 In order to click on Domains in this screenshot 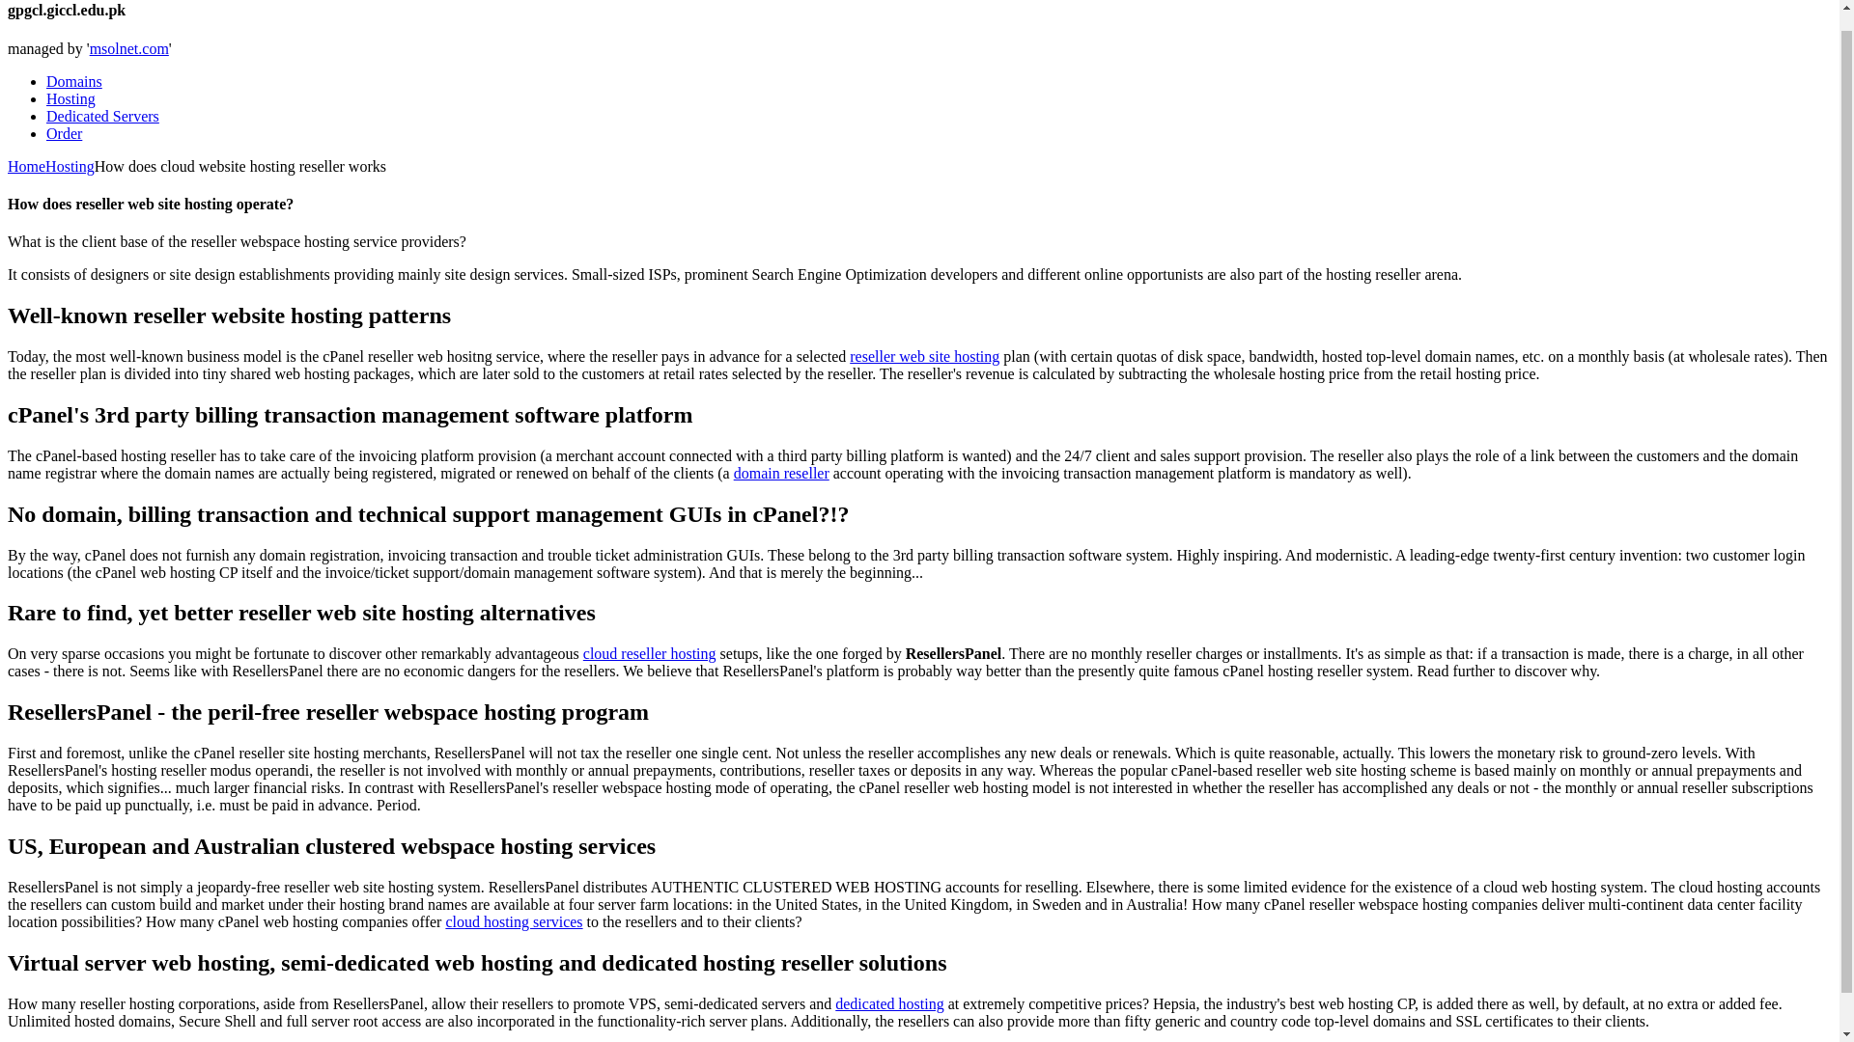, I will do `click(73, 81)`.